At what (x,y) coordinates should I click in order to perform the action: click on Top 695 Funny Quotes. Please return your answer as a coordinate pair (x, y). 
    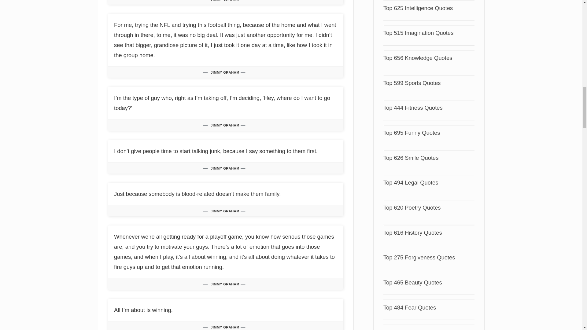
    Looking at the image, I should click on (412, 133).